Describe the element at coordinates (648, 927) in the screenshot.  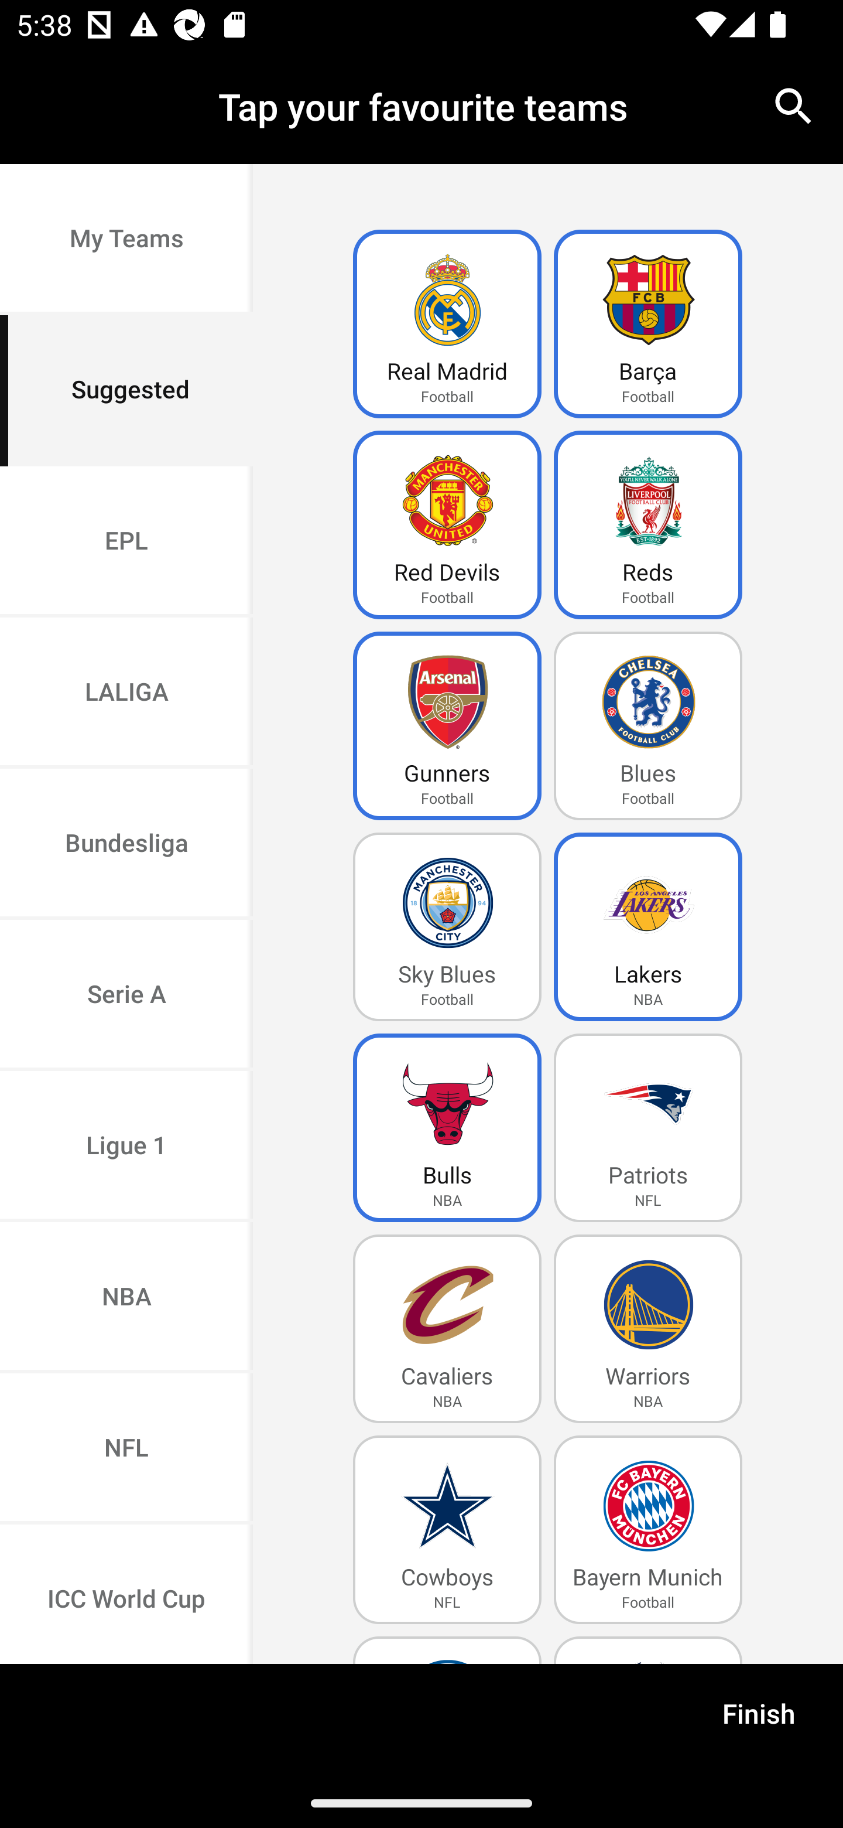
I see `Lakers LakersSelected NBA` at that location.